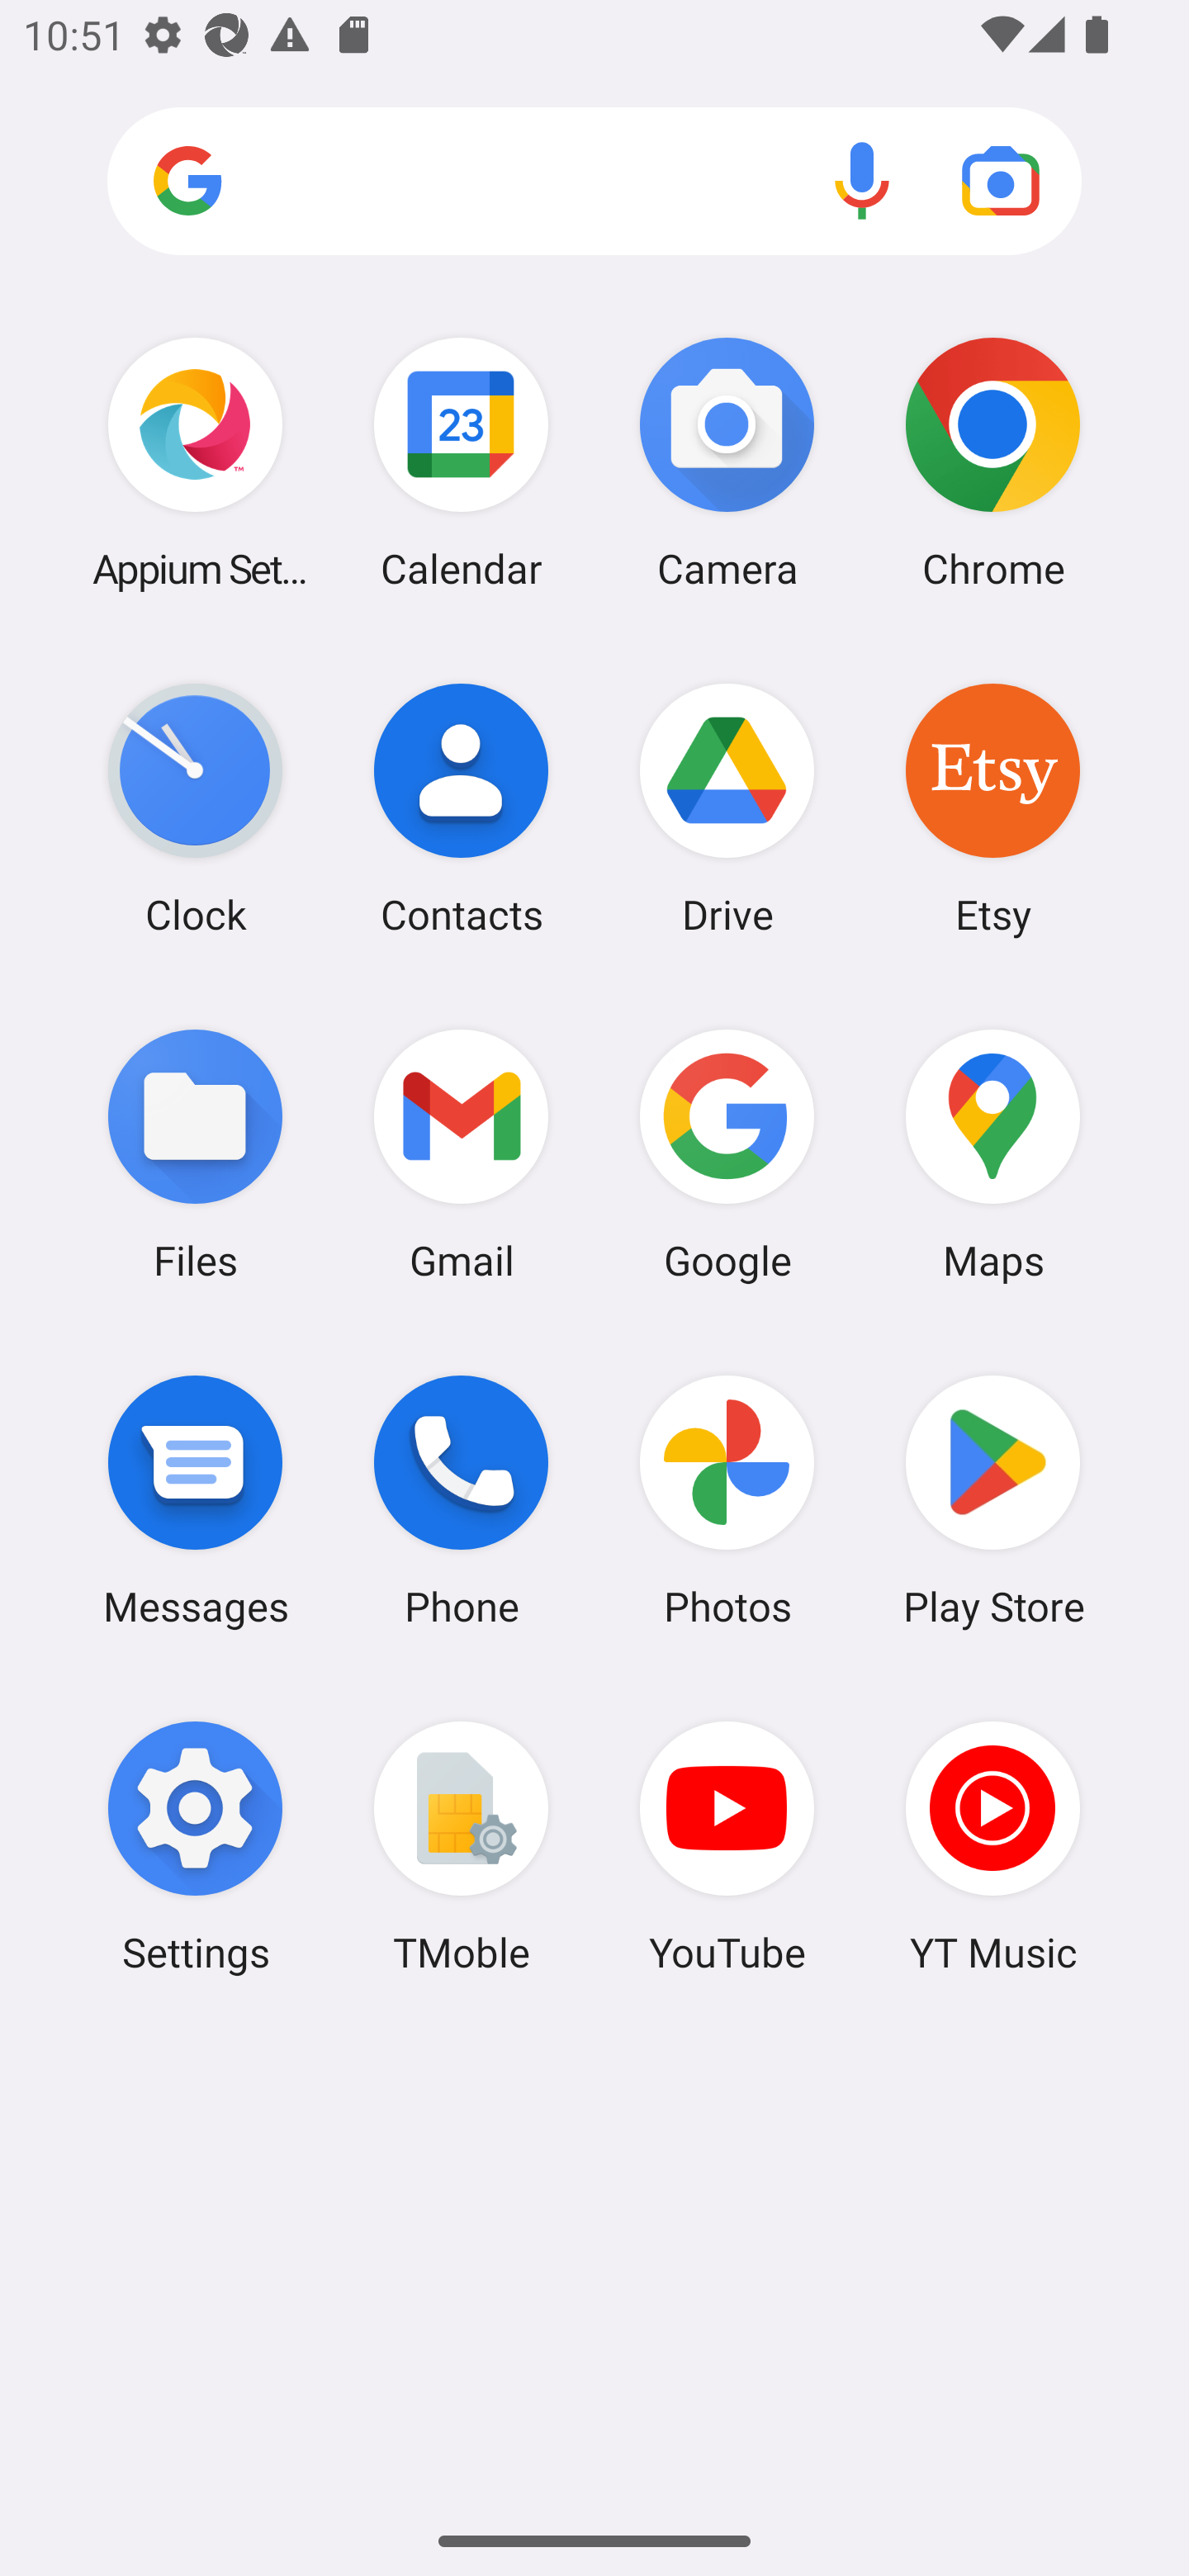  What do you see at coordinates (461, 808) in the screenshot?
I see `Contacts` at bounding box center [461, 808].